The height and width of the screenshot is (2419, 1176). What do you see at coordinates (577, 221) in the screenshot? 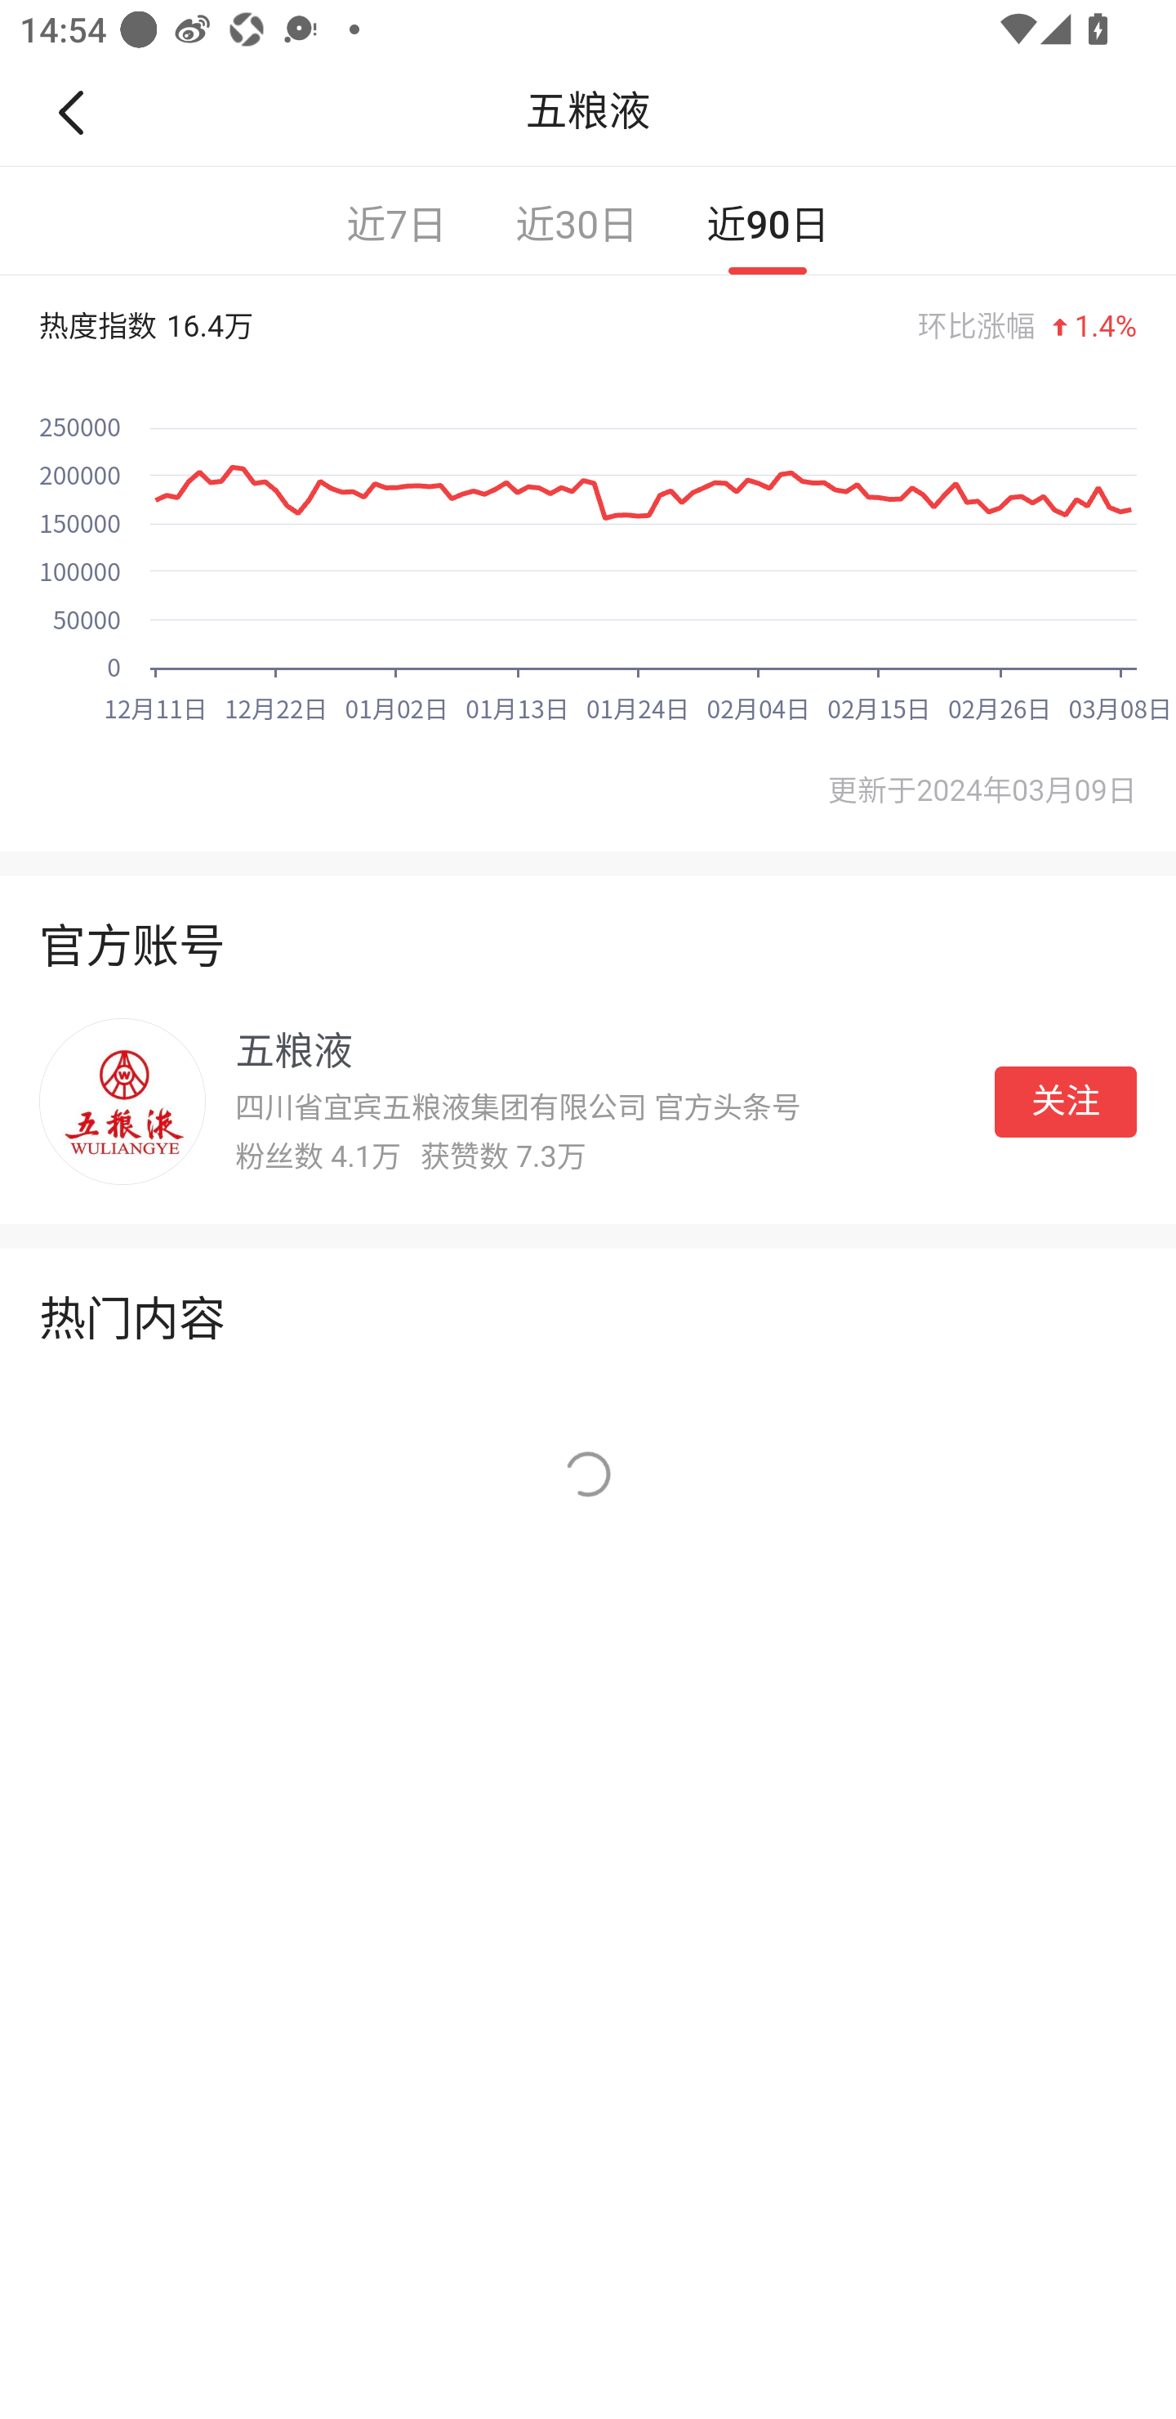
I see `近30日` at bounding box center [577, 221].